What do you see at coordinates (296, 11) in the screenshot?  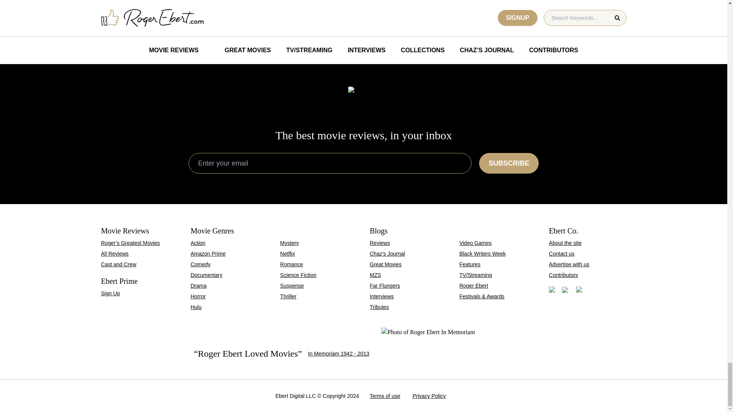 I see `All Reviews` at bounding box center [296, 11].